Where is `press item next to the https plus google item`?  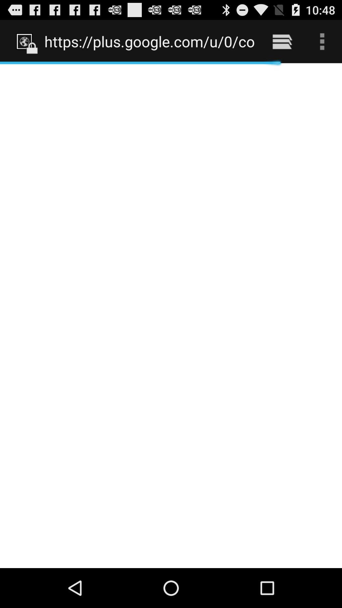
press item next to the https plus google item is located at coordinates (282, 41).